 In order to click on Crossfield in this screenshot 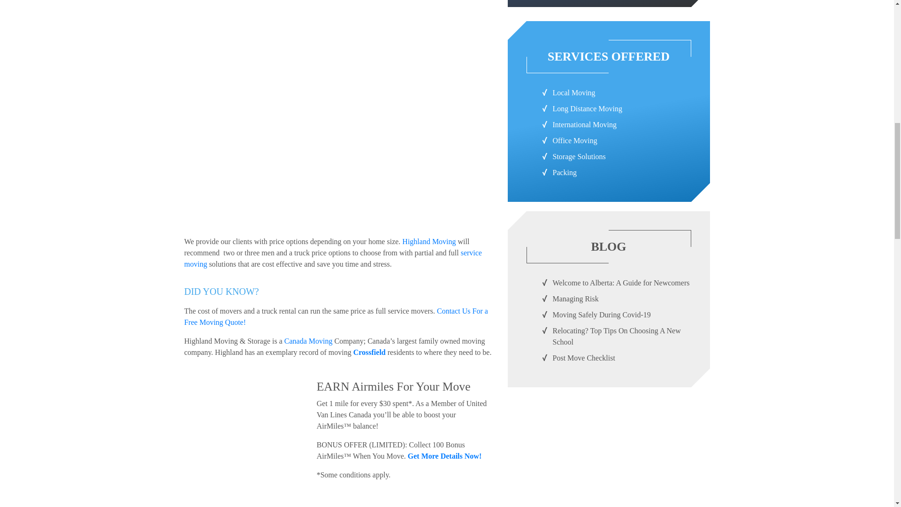, I will do `click(369, 352)`.